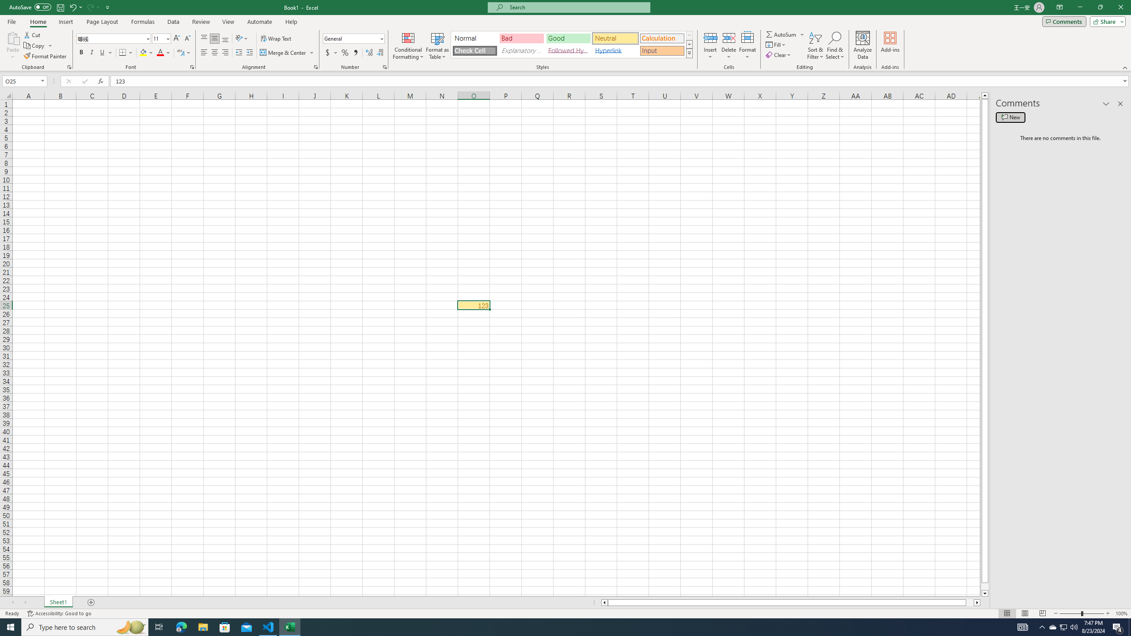 The height and width of the screenshot is (636, 1131). Describe the element at coordinates (30, 7) in the screenshot. I see `AutoSave` at that location.